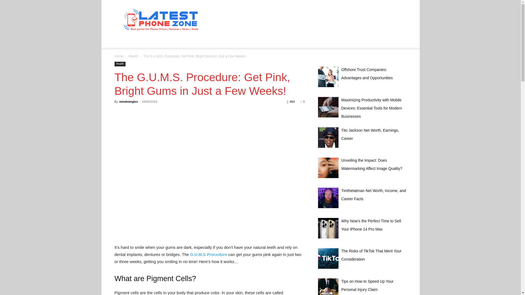  I want to click on Home, so click(119, 56).